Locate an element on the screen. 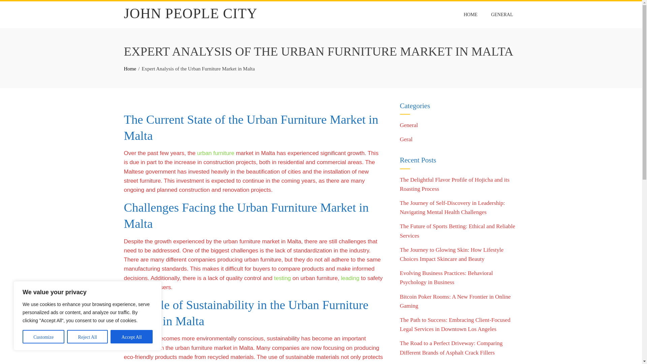 The image size is (647, 364). Accept All is located at coordinates (131, 336).